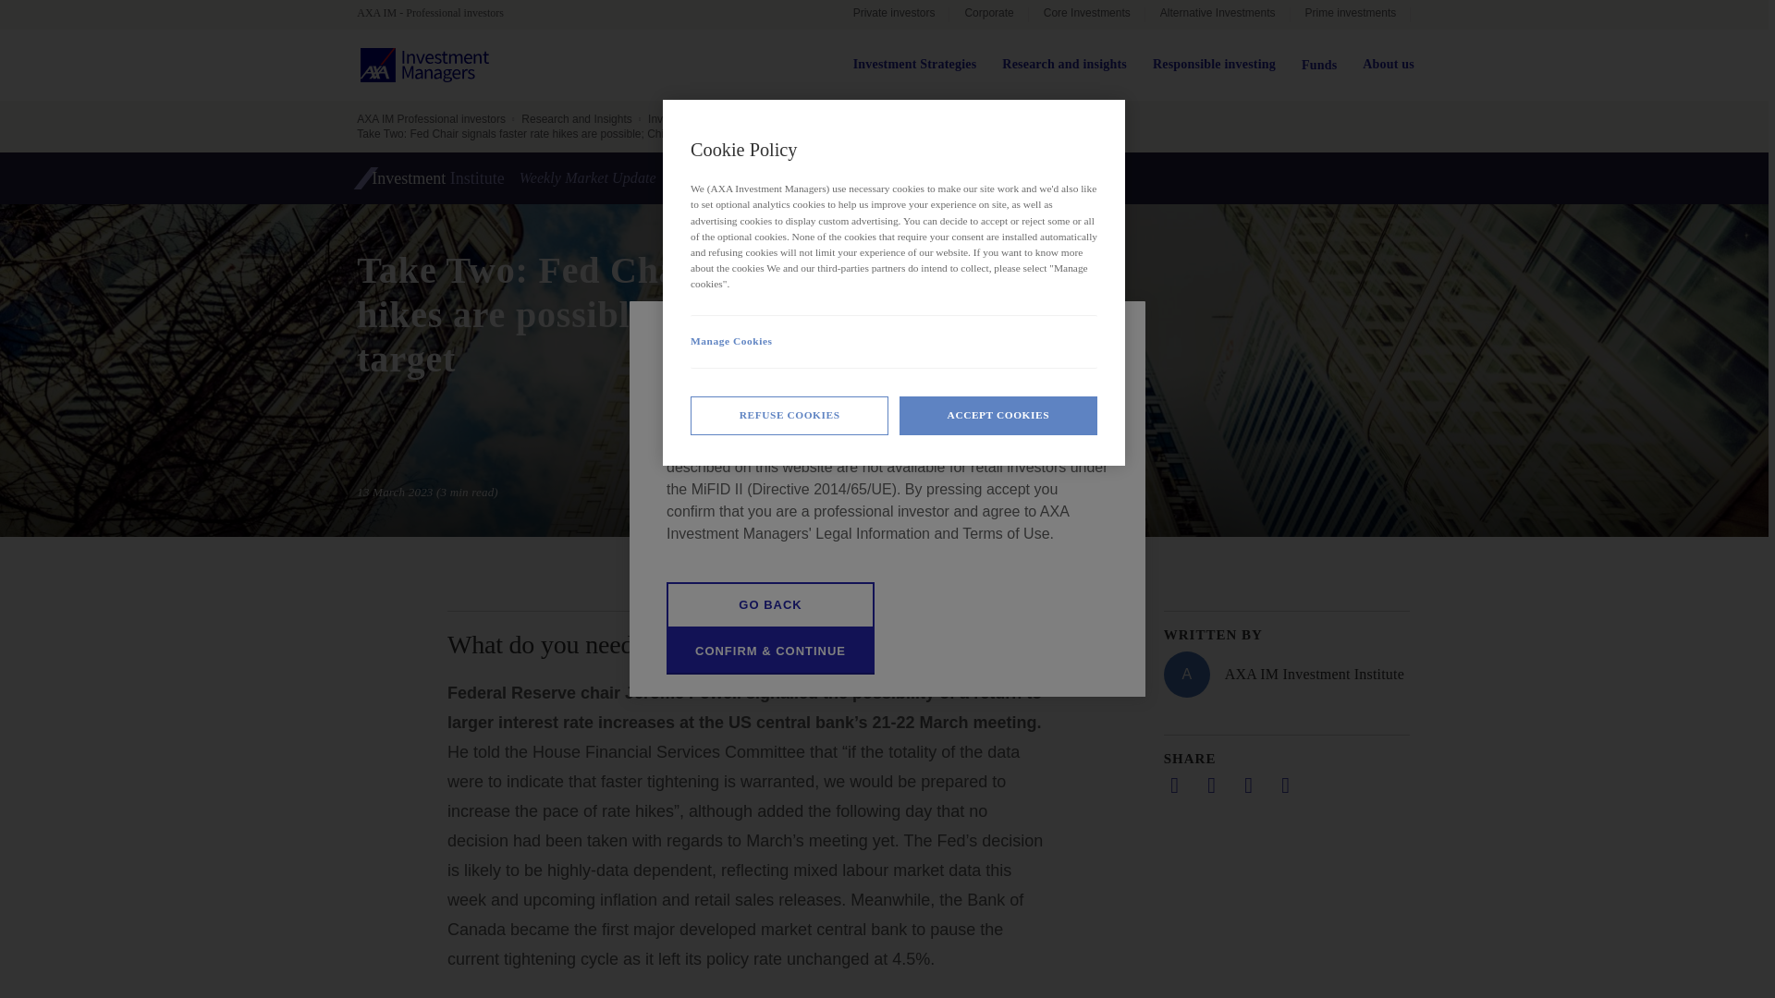 This screenshot has width=1775, height=998. What do you see at coordinates (771, 604) in the screenshot?
I see `GO BACK` at bounding box center [771, 604].